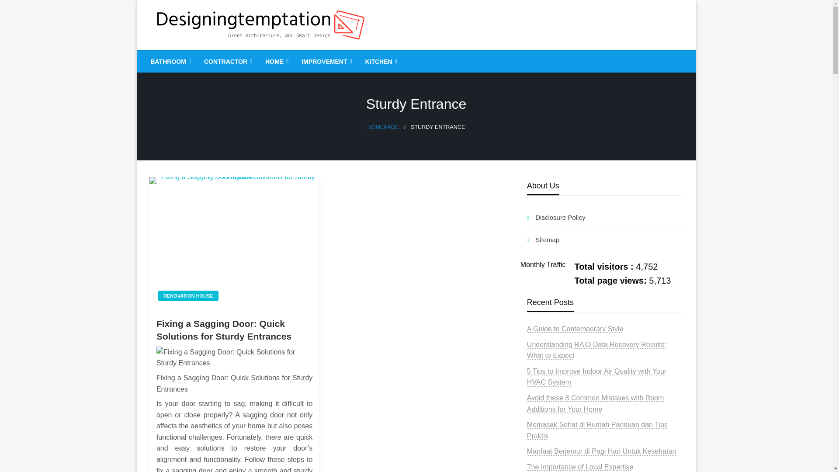 The image size is (839, 472). Describe the element at coordinates (383, 127) in the screenshot. I see `Homepage` at that location.